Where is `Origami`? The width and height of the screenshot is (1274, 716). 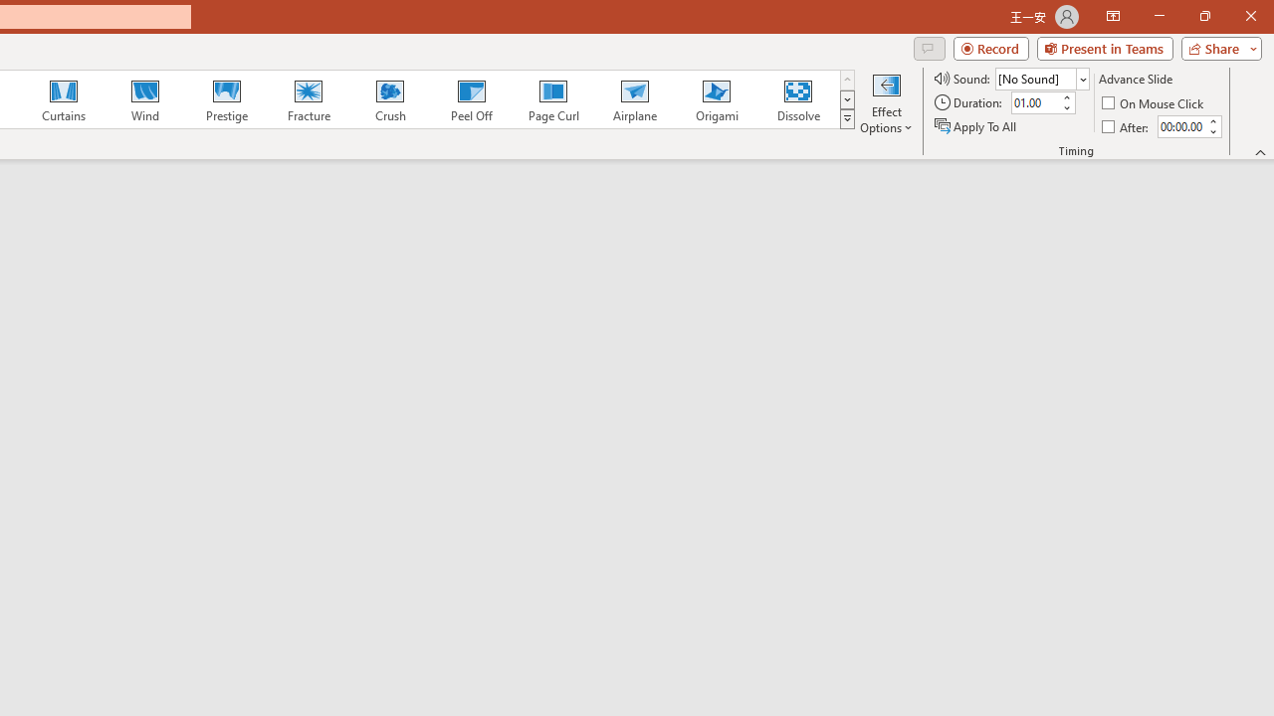
Origami is located at coordinates (717, 99).